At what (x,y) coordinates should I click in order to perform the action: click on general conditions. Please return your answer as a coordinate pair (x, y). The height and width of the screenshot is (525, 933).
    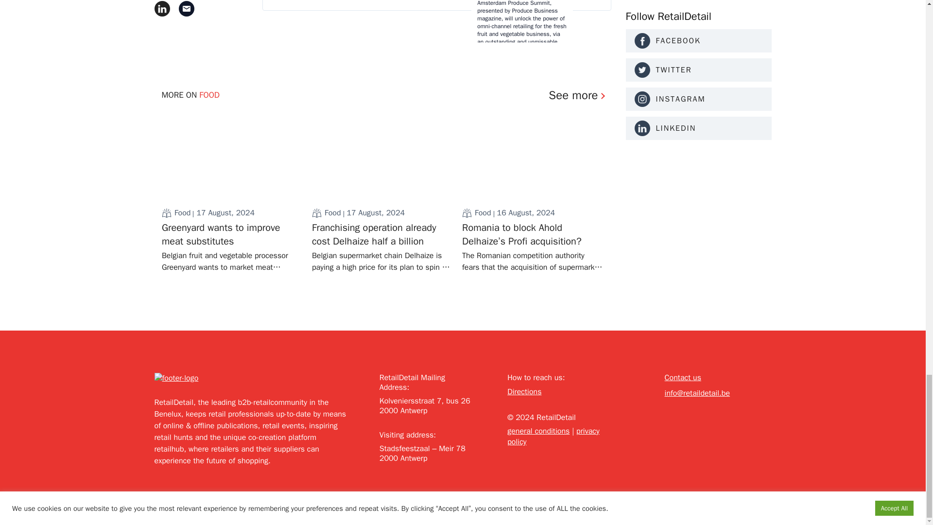
    Looking at the image, I should click on (538, 431).